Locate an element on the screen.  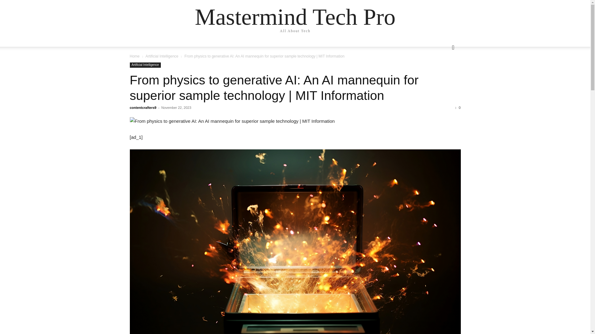
Artificial Intelligence is located at coordinates (145, 65).